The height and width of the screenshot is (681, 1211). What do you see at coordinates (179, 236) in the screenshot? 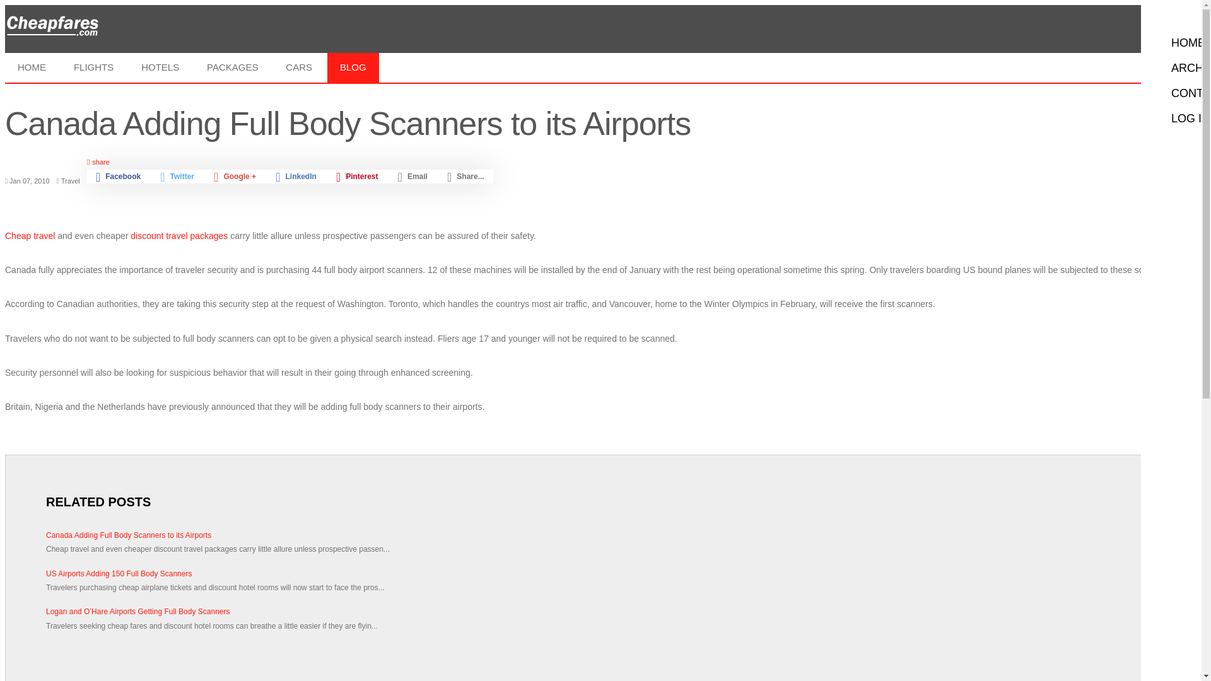
I see `discount travel packages` at bounding box center [179, 236].